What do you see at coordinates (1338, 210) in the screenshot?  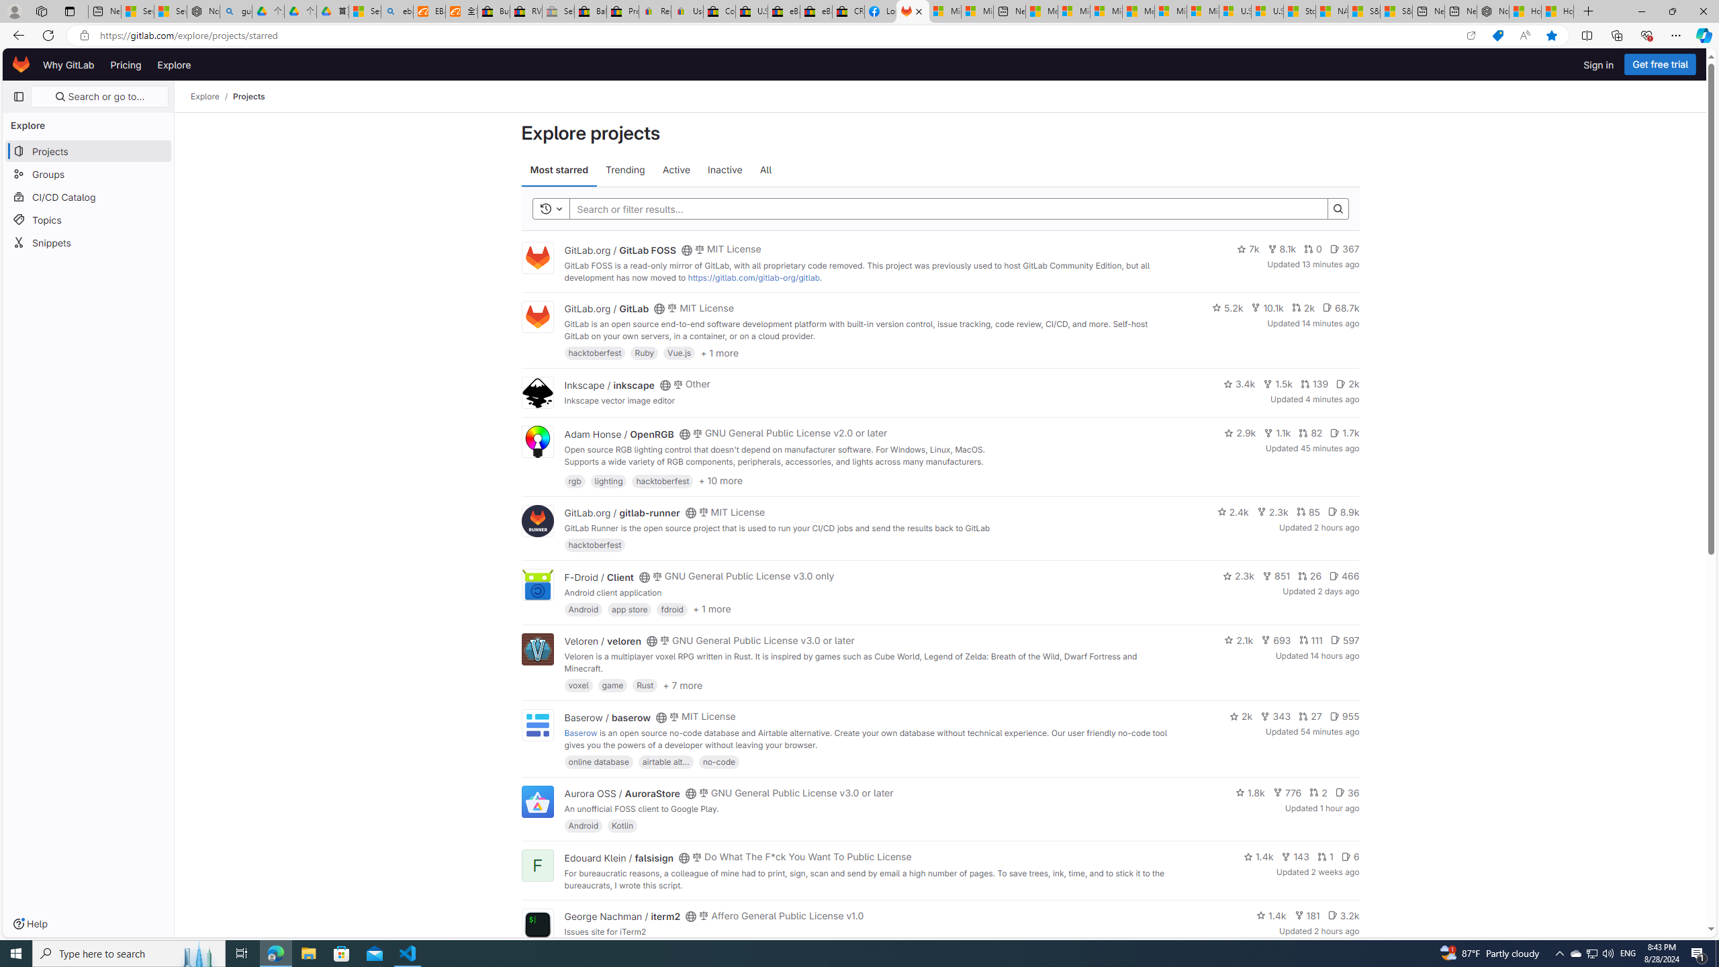 I see `Search` at bounding box center [1338, 210].